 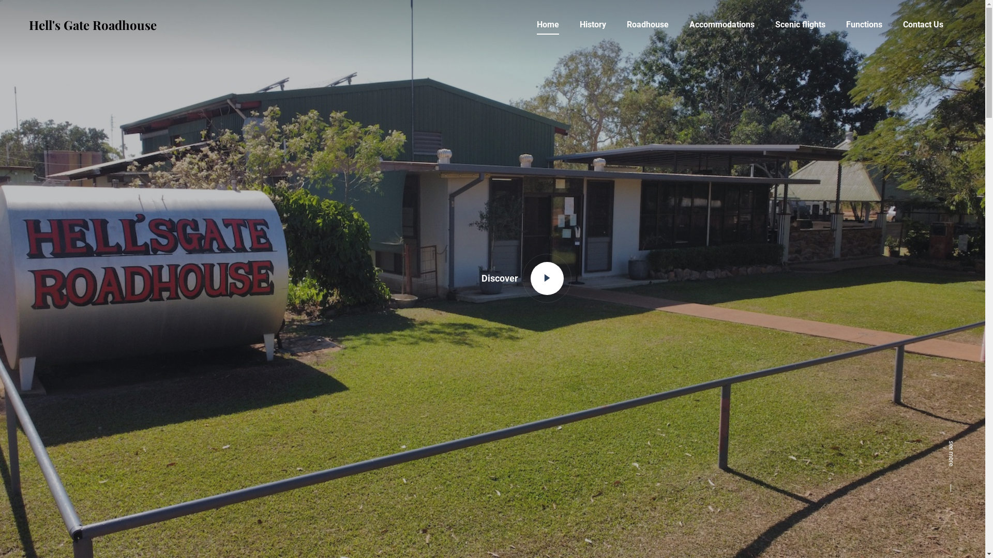 What do you see at coordinates (923, 25) in the screenshot?
I see `Contact Us` at bounding box center [923, 25].